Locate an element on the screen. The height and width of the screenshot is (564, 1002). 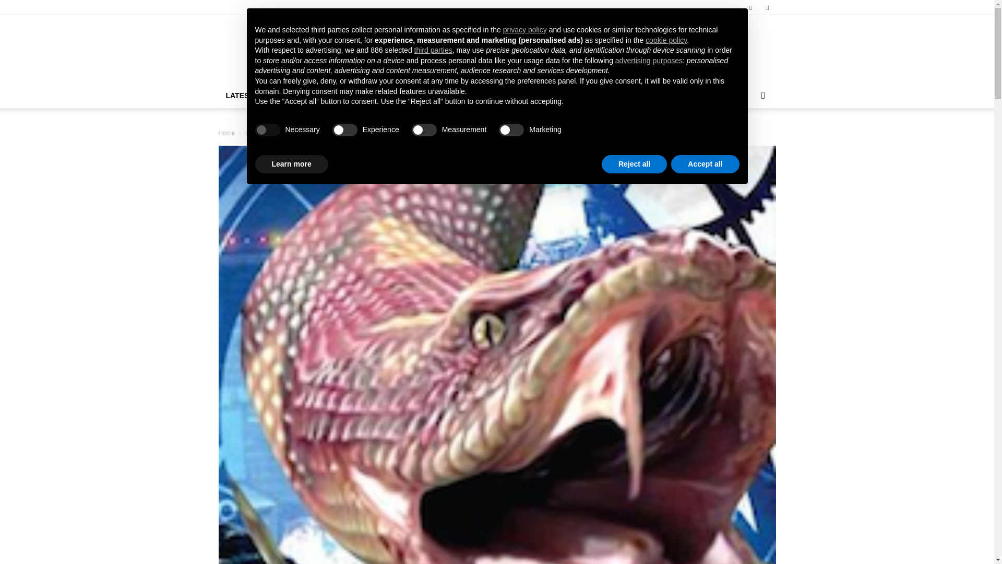
BIG FINISH is located at coordinates (569, 95).